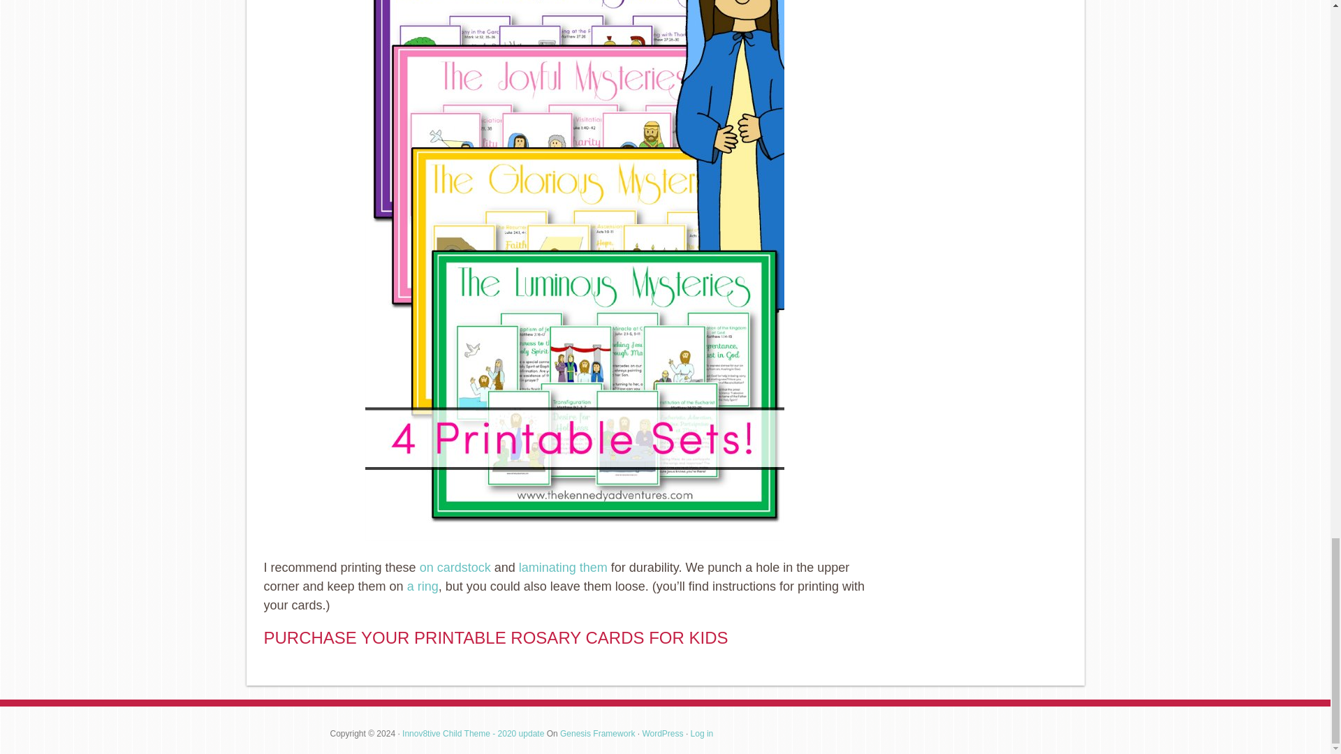  Describe the element at coordinates (423, 586) in the screenshot. I see `a ring` at that location.